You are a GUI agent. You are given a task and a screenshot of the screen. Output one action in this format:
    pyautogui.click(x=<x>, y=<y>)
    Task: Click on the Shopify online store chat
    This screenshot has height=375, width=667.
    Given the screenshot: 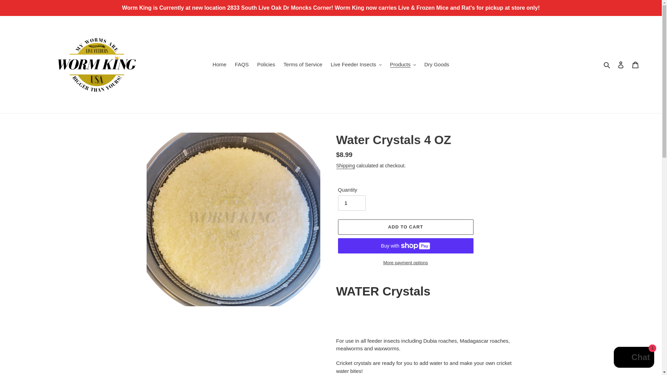 What is the action you would take?
    pyautogui.click(x=634, y=358)
    